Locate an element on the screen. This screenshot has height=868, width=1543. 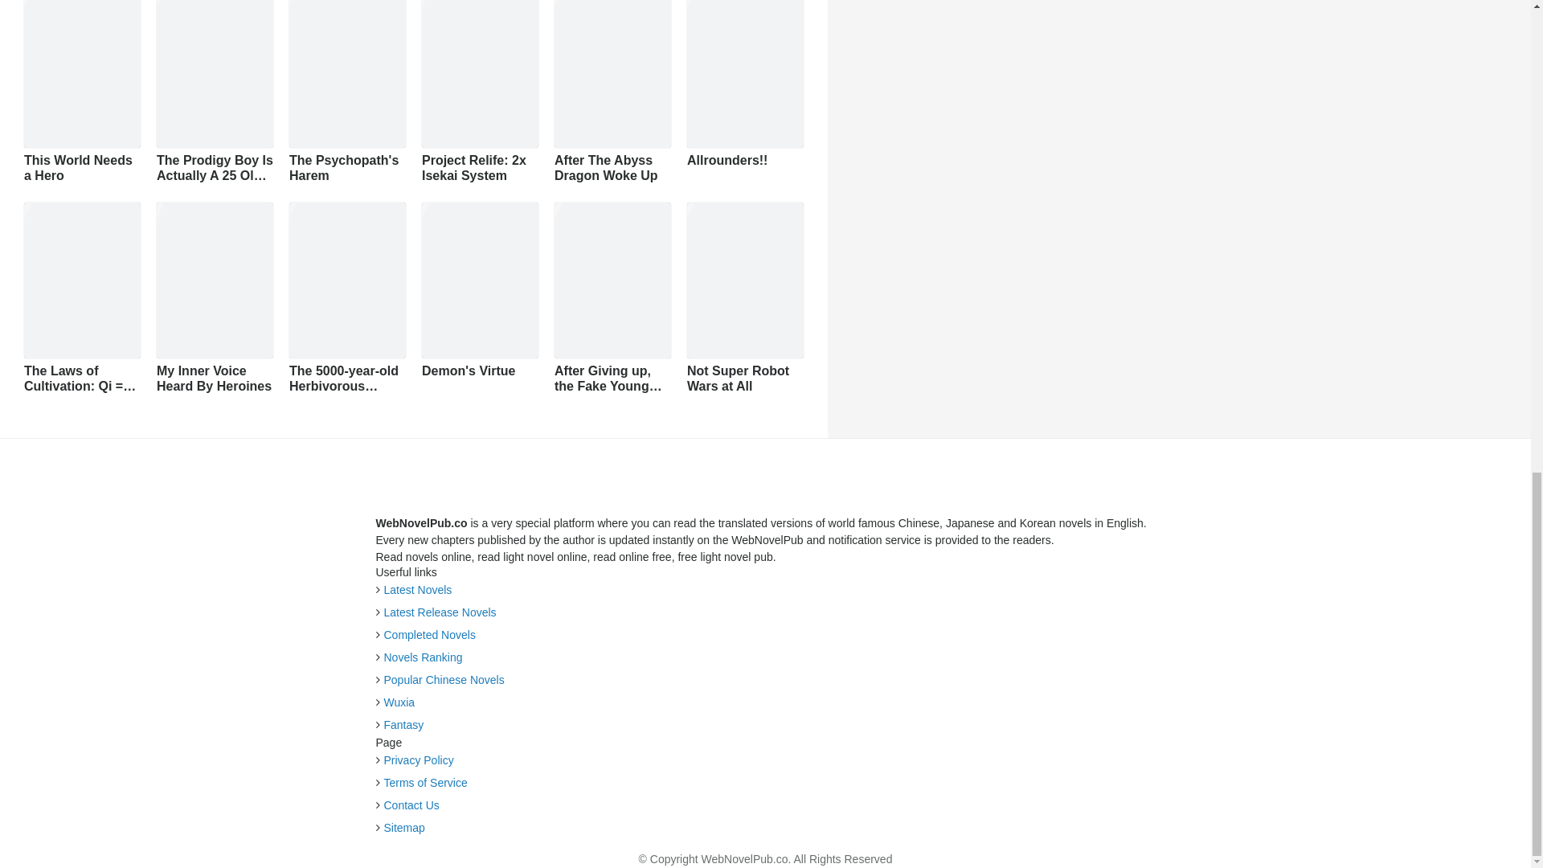
Latest Novels is located at coordinates (814, 667).